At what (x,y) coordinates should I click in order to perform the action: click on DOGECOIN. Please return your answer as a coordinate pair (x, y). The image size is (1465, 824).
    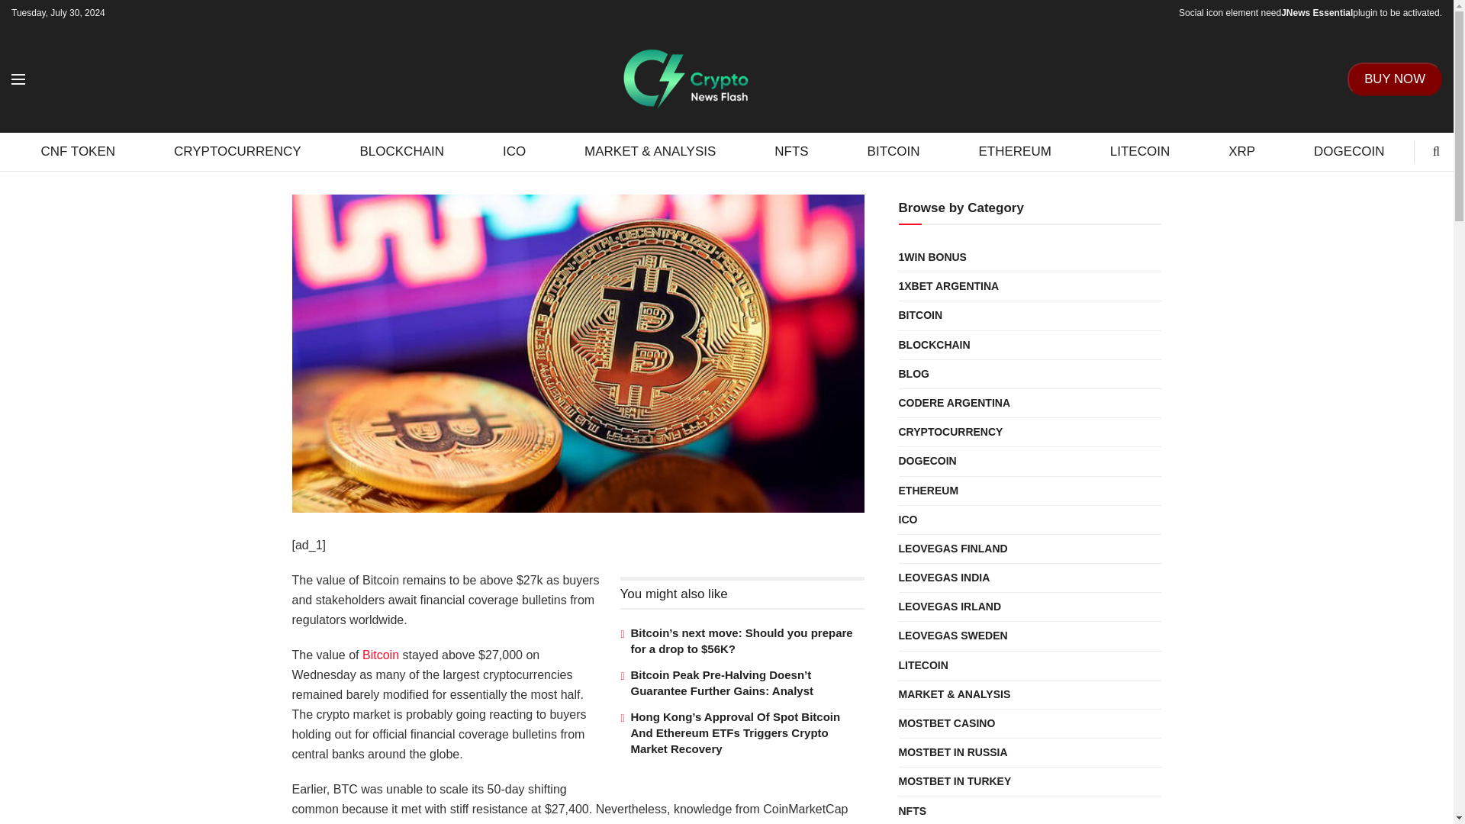
    Looking at the image, I should click on (1349, 151).